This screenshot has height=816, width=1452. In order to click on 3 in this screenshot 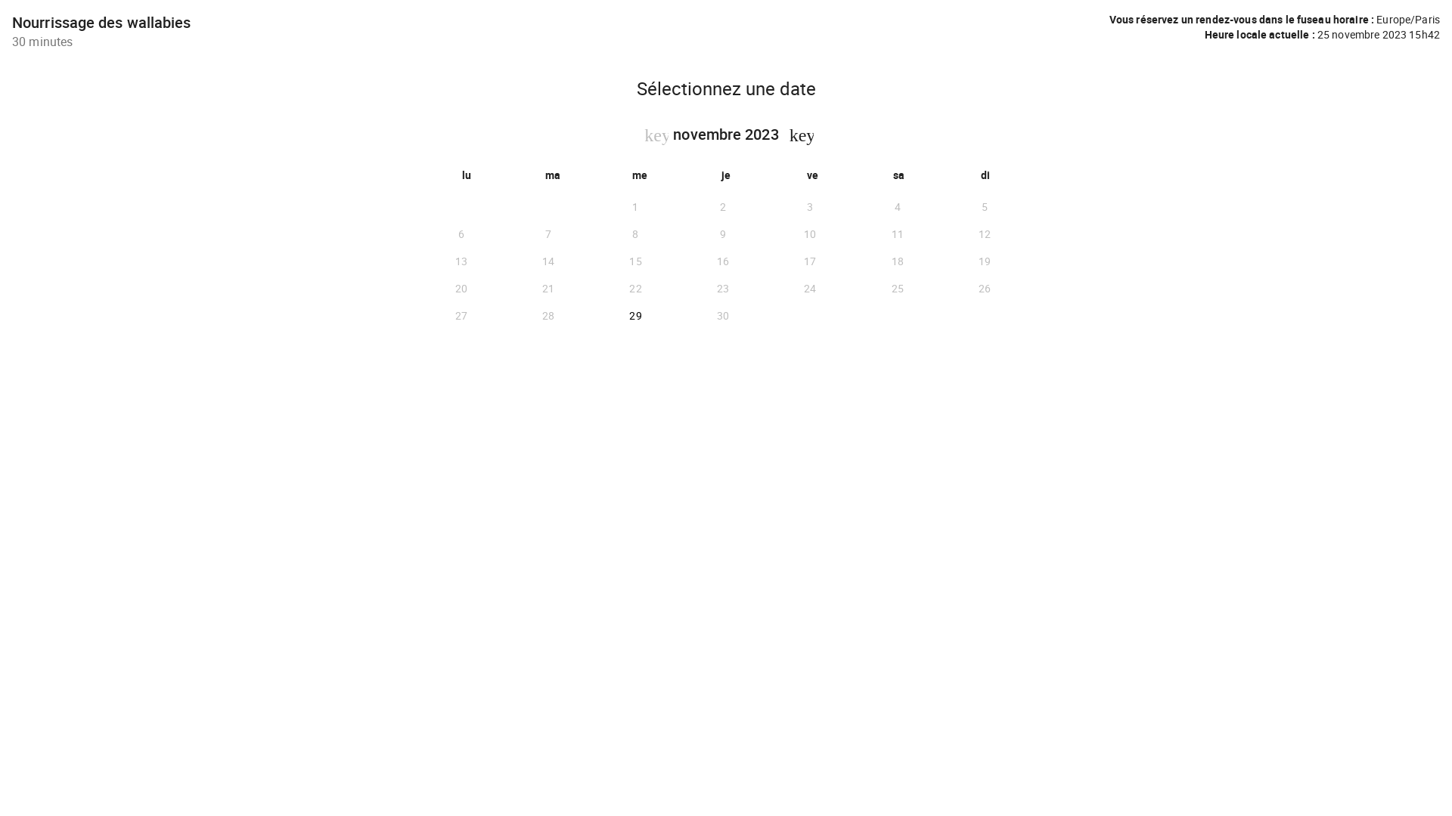, I will do `click(810, 207)`.